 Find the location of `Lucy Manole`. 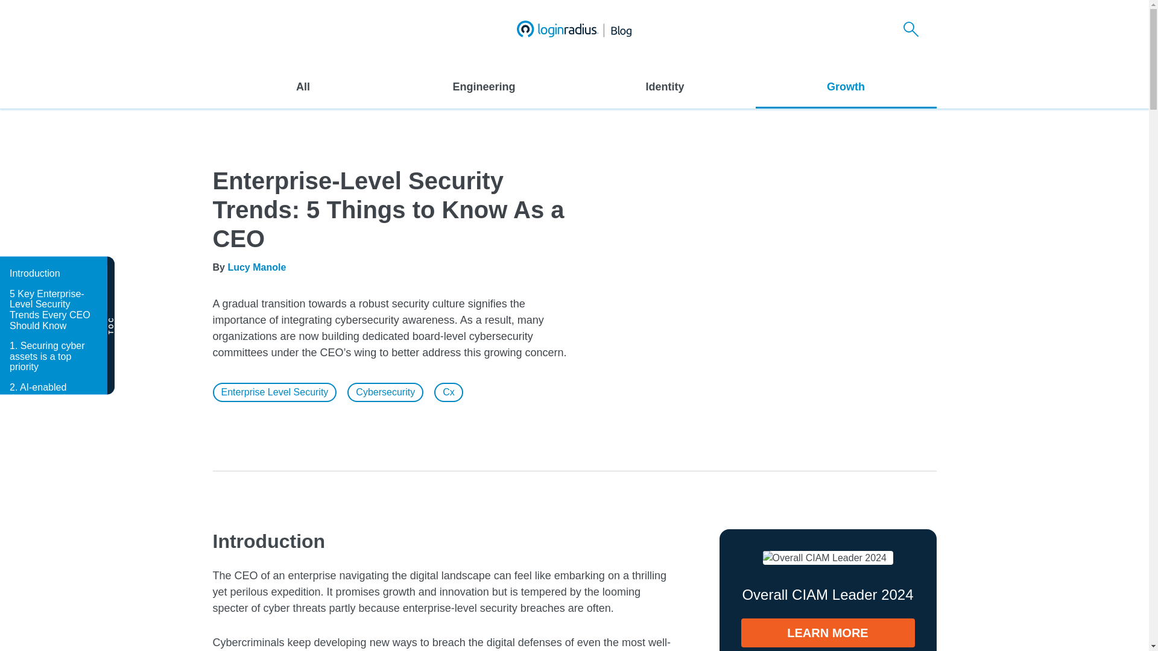

Lucy Manole is located at coordinates (256, 268).